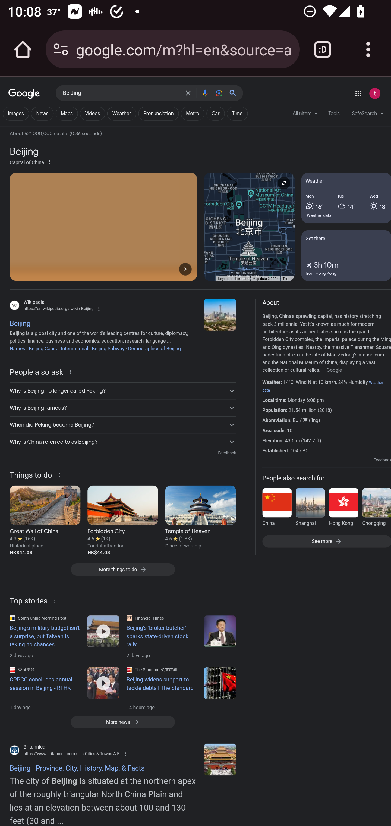 Image resolution: width=391 pixels, height=826 pixels. Describe the element at coordinates (219, 93) in the screenshot. I see `Search by image` at that location.